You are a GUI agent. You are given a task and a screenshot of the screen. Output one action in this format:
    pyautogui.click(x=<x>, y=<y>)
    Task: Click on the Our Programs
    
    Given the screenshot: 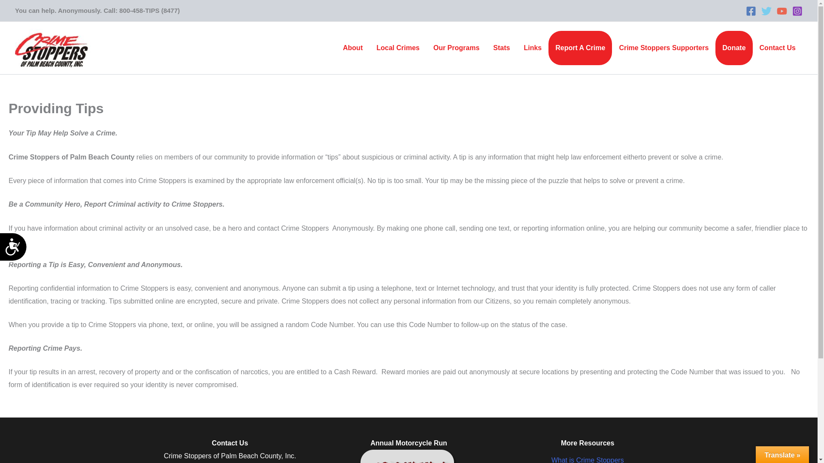 What is the action you would take?
    pyautogui.click(x=457, y=48)
    